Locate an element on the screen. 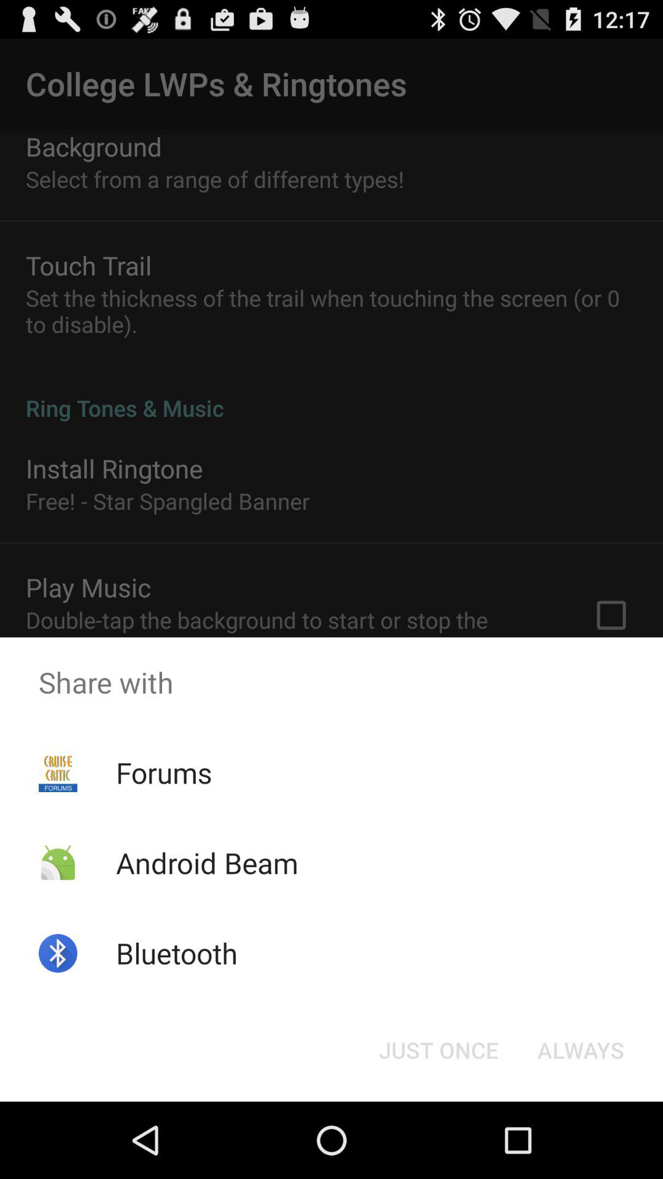  flip to always is located at coordinates (581, 1050).